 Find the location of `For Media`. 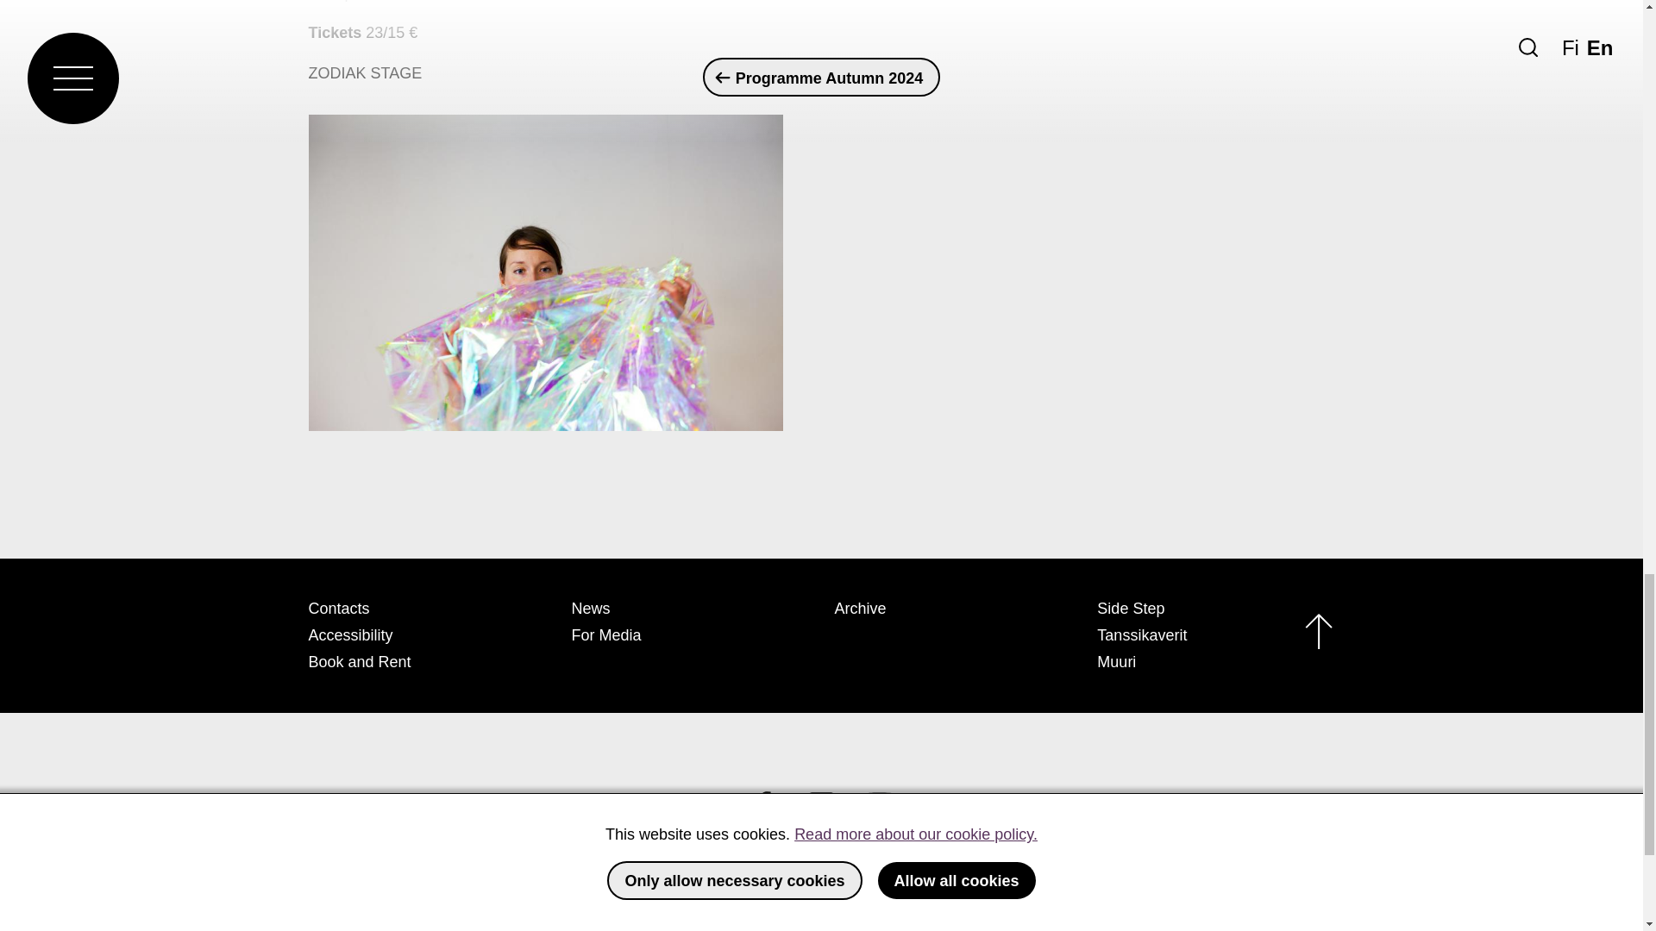

For Media is located at coordinates (605, 634).